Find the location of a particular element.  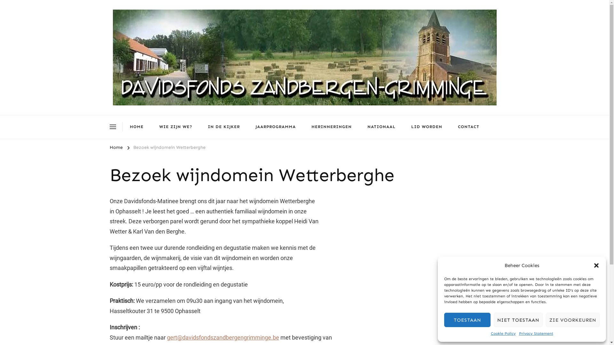

HOME is located at coordinates (137, 127).